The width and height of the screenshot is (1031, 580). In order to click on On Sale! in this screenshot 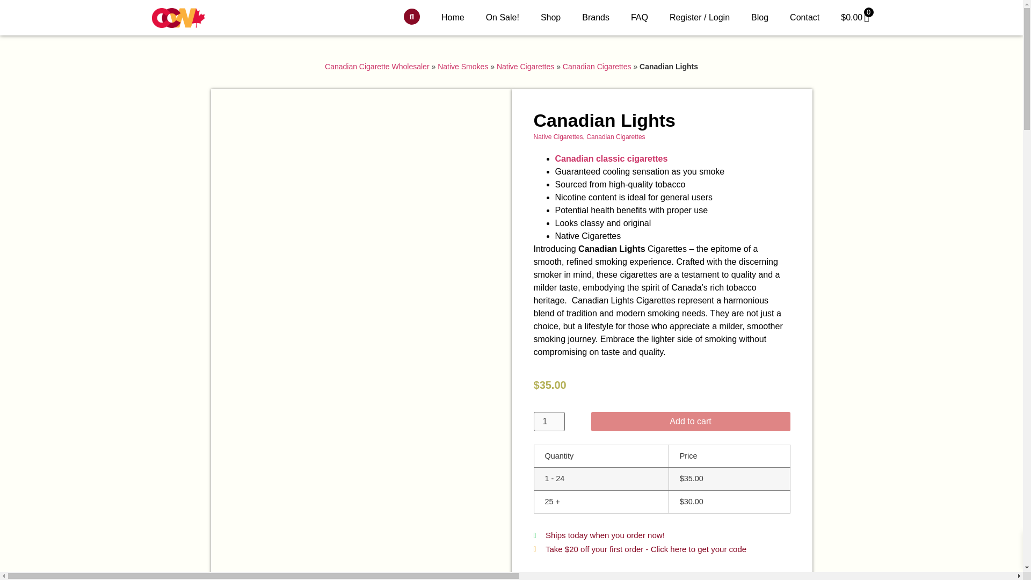, I will do `click(503, 17)`.